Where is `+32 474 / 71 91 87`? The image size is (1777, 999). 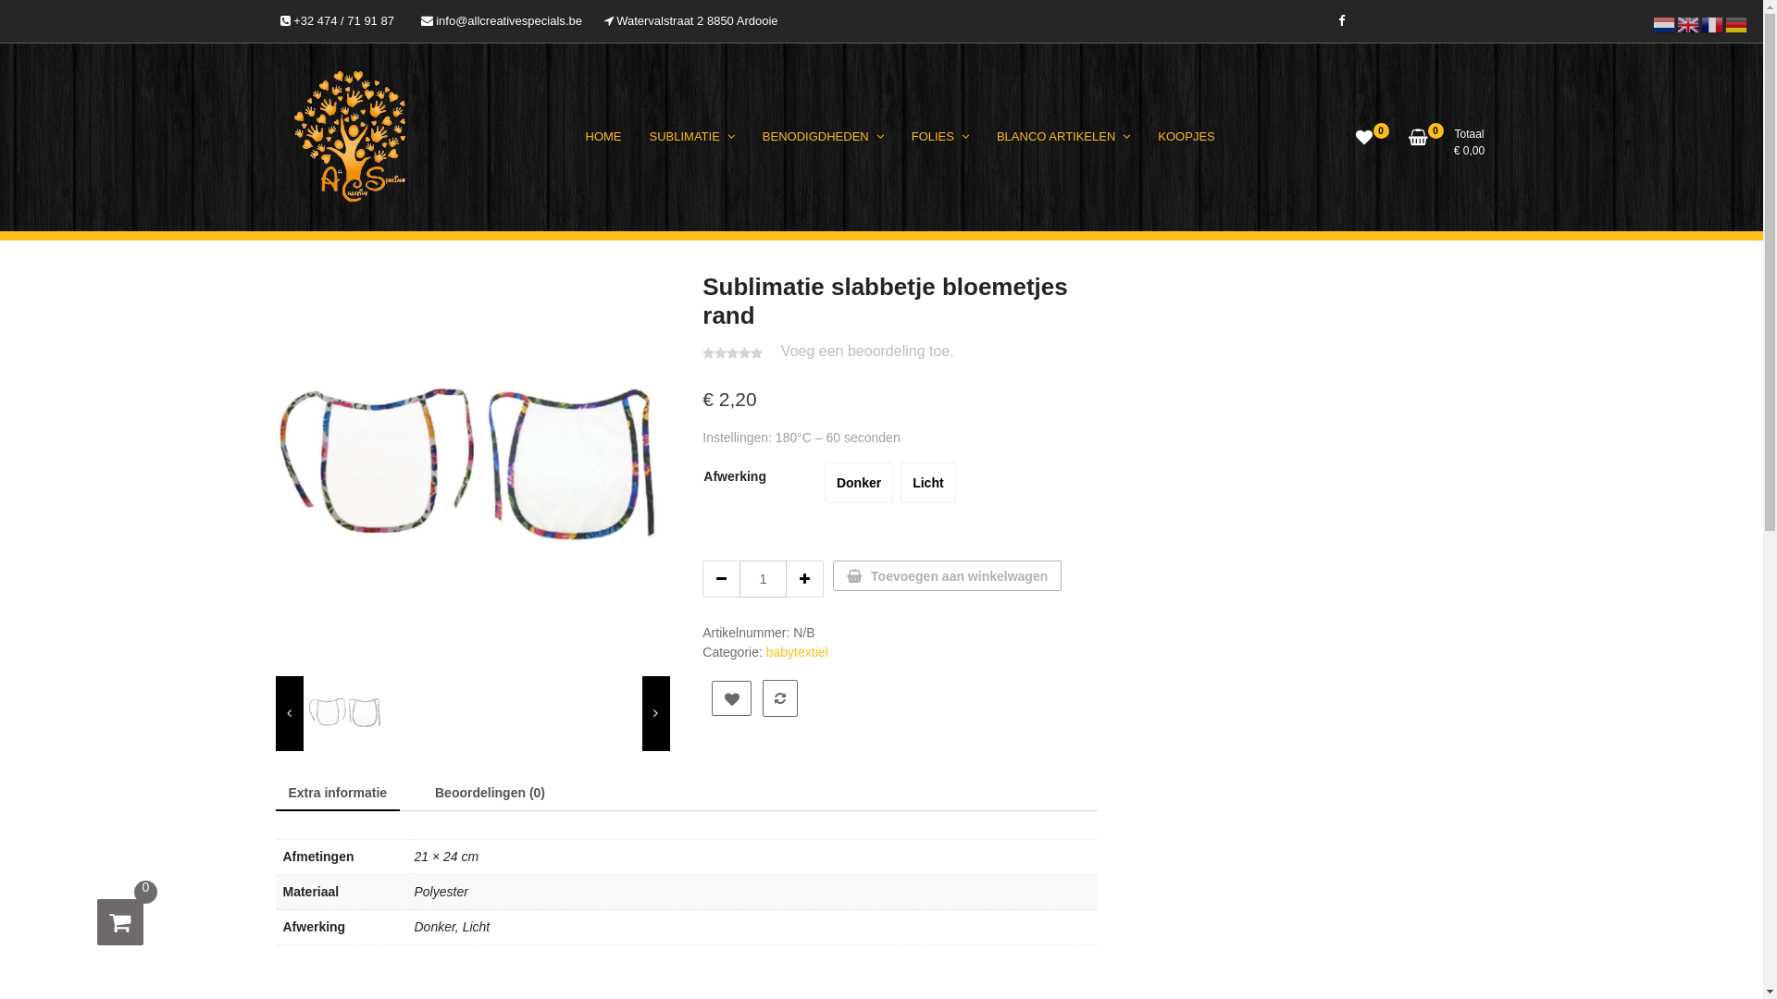
+32 474 / 71 91 87 is located at coordinates (337, 21).